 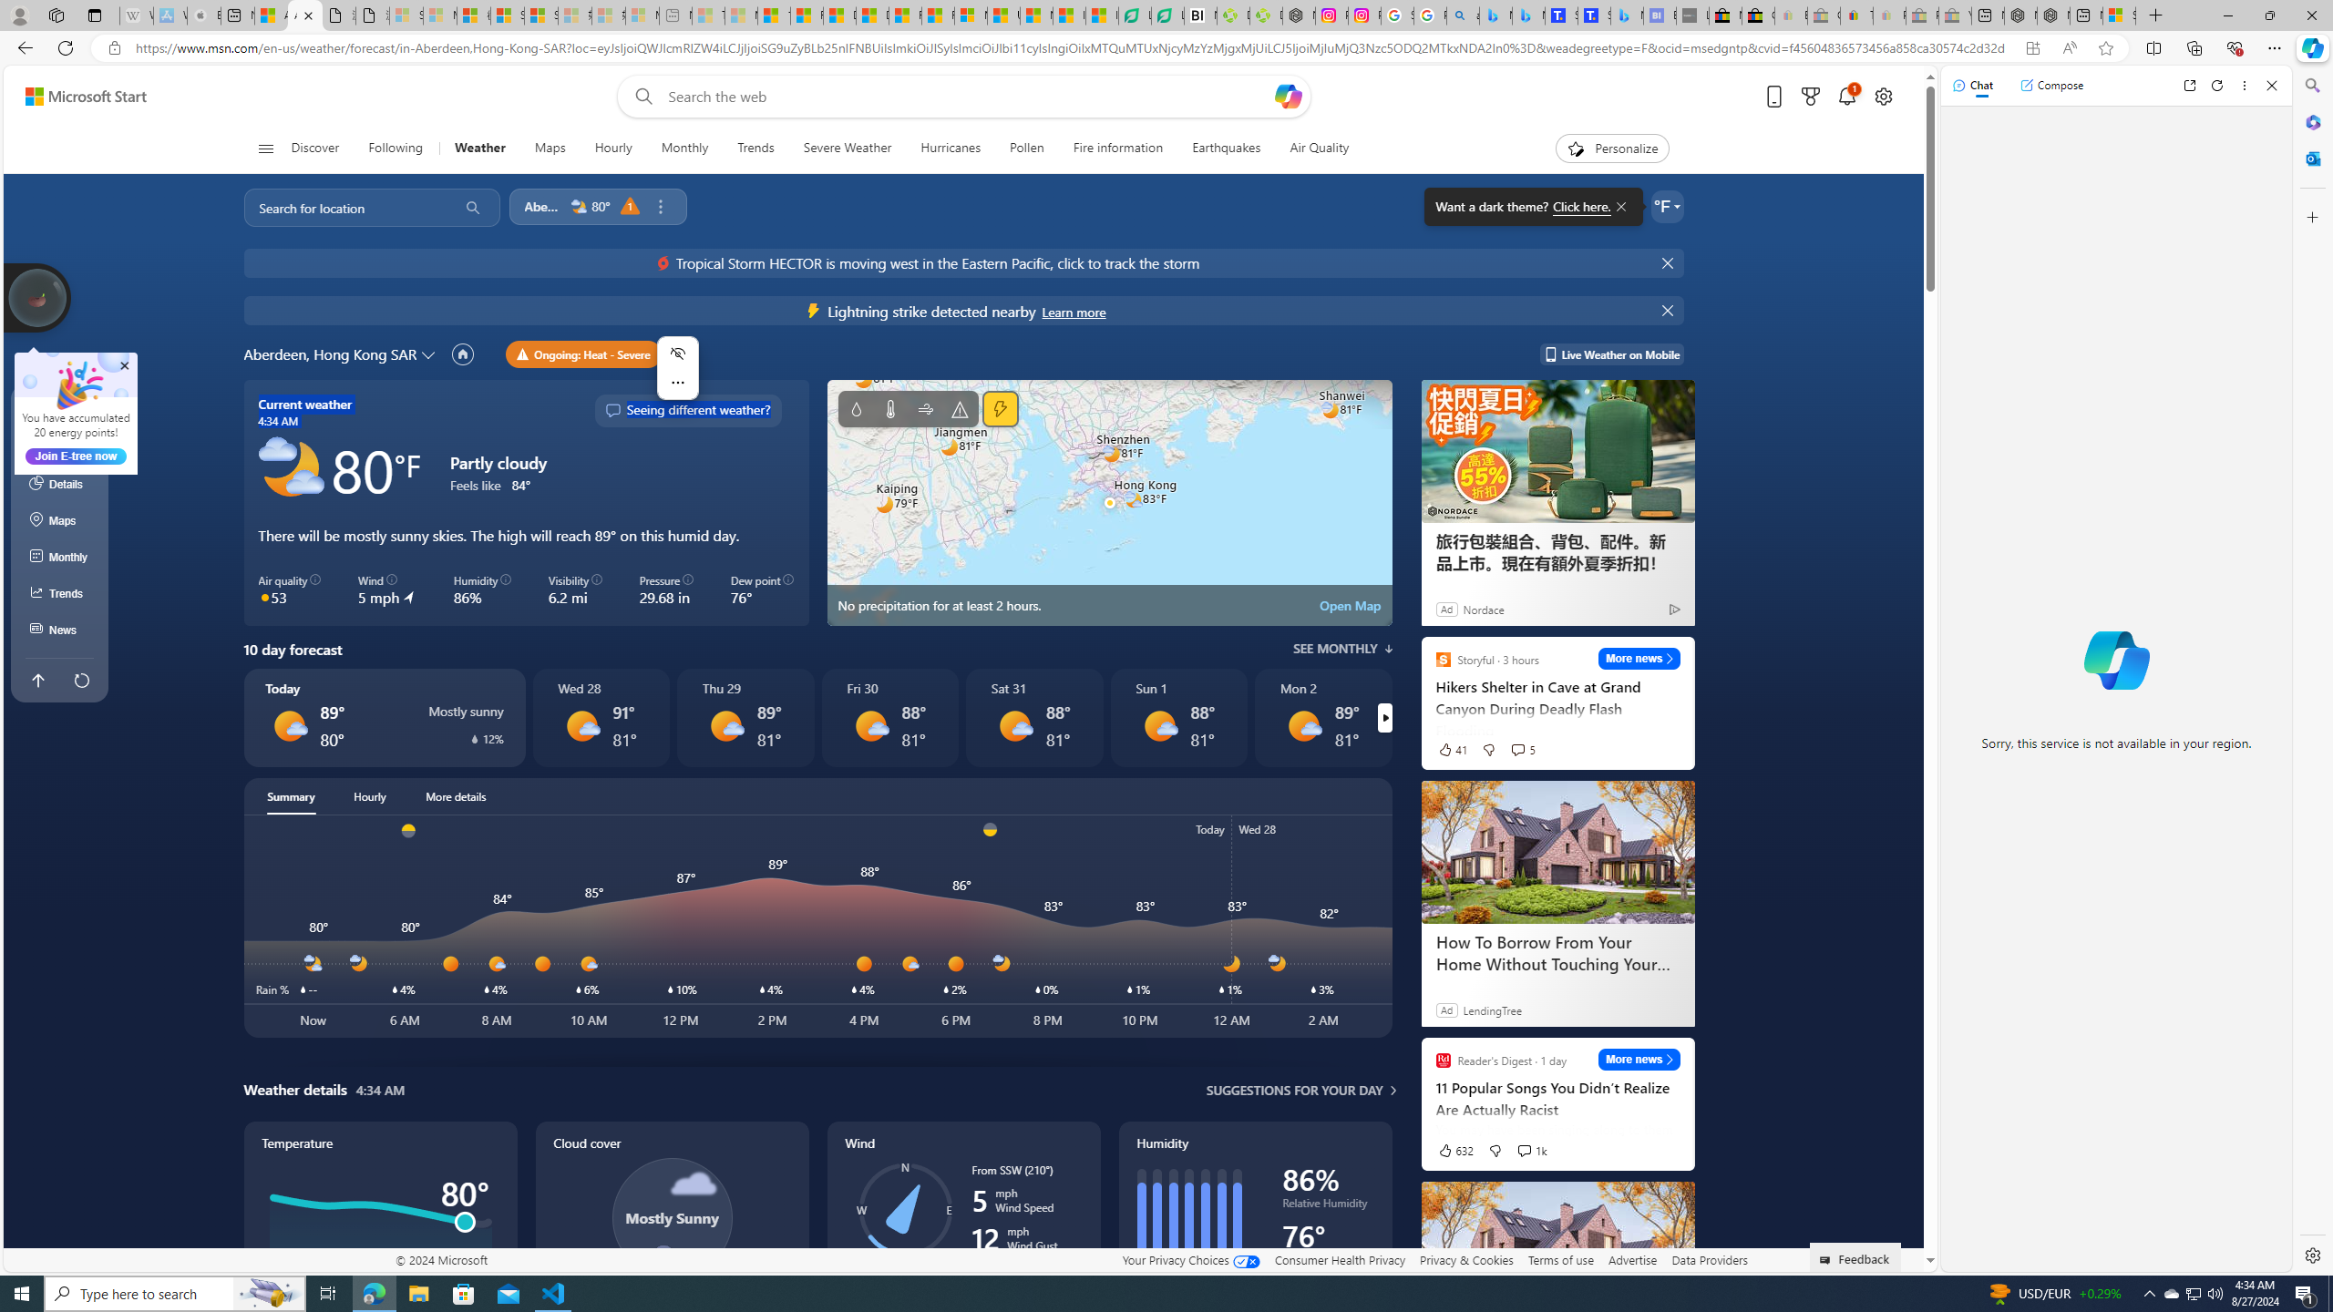 I want to click on Microsoft Bing Travel - Flights from Hong Kong to Bangkok, so click(x=1496, y=15).